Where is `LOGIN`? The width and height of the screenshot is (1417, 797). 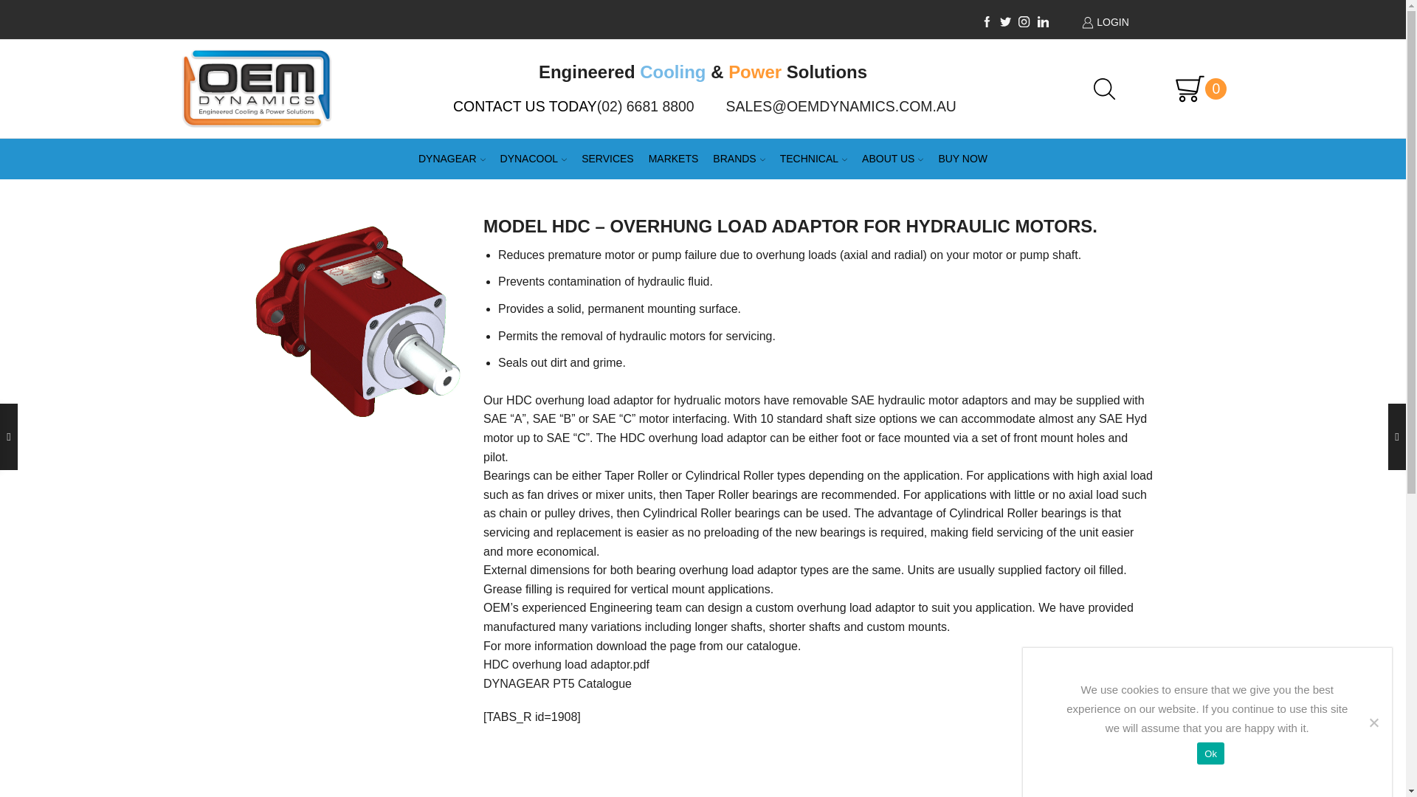 LOGIN is located at coordinates (1148, 22).